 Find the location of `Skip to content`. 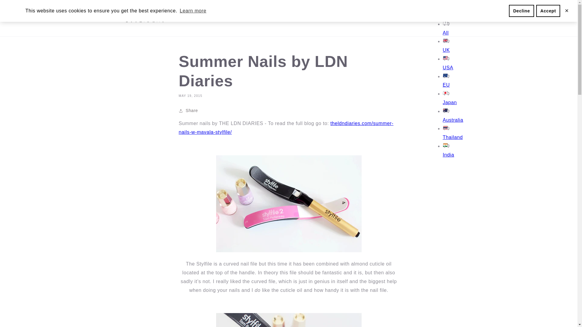

Skip to content is located at coordinates (18, 7).